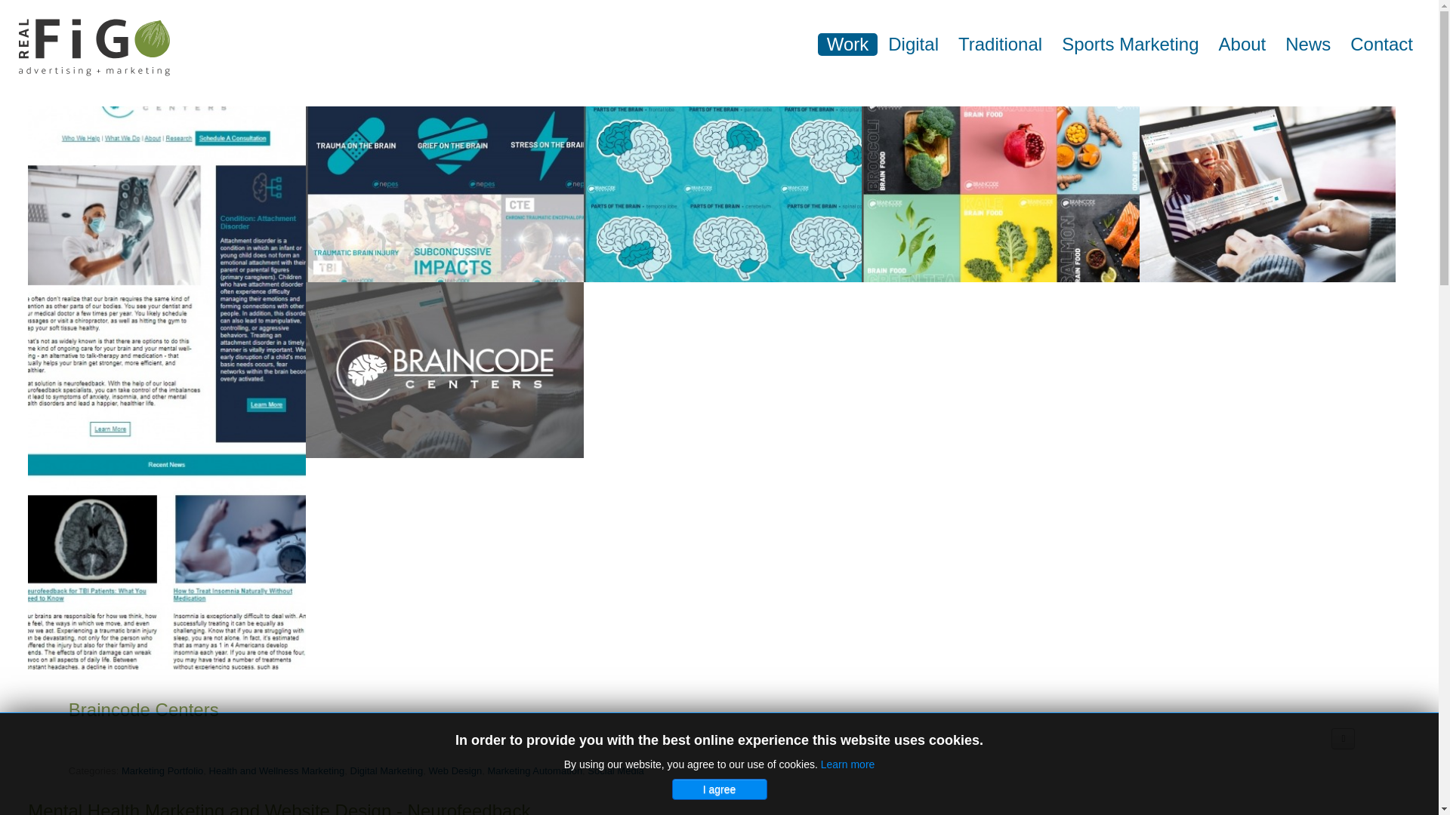 The height and width of the screenshot is (815, 1450). Describe the element at coordinates (1308, 45) in the screenshot. I see `News` at that location.